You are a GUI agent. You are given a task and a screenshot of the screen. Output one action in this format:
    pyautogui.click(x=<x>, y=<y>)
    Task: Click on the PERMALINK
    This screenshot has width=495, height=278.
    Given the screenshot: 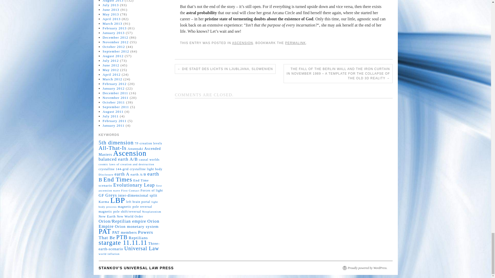 What is the action you would take?
    pyautogui.click(x=295, y=43)
    